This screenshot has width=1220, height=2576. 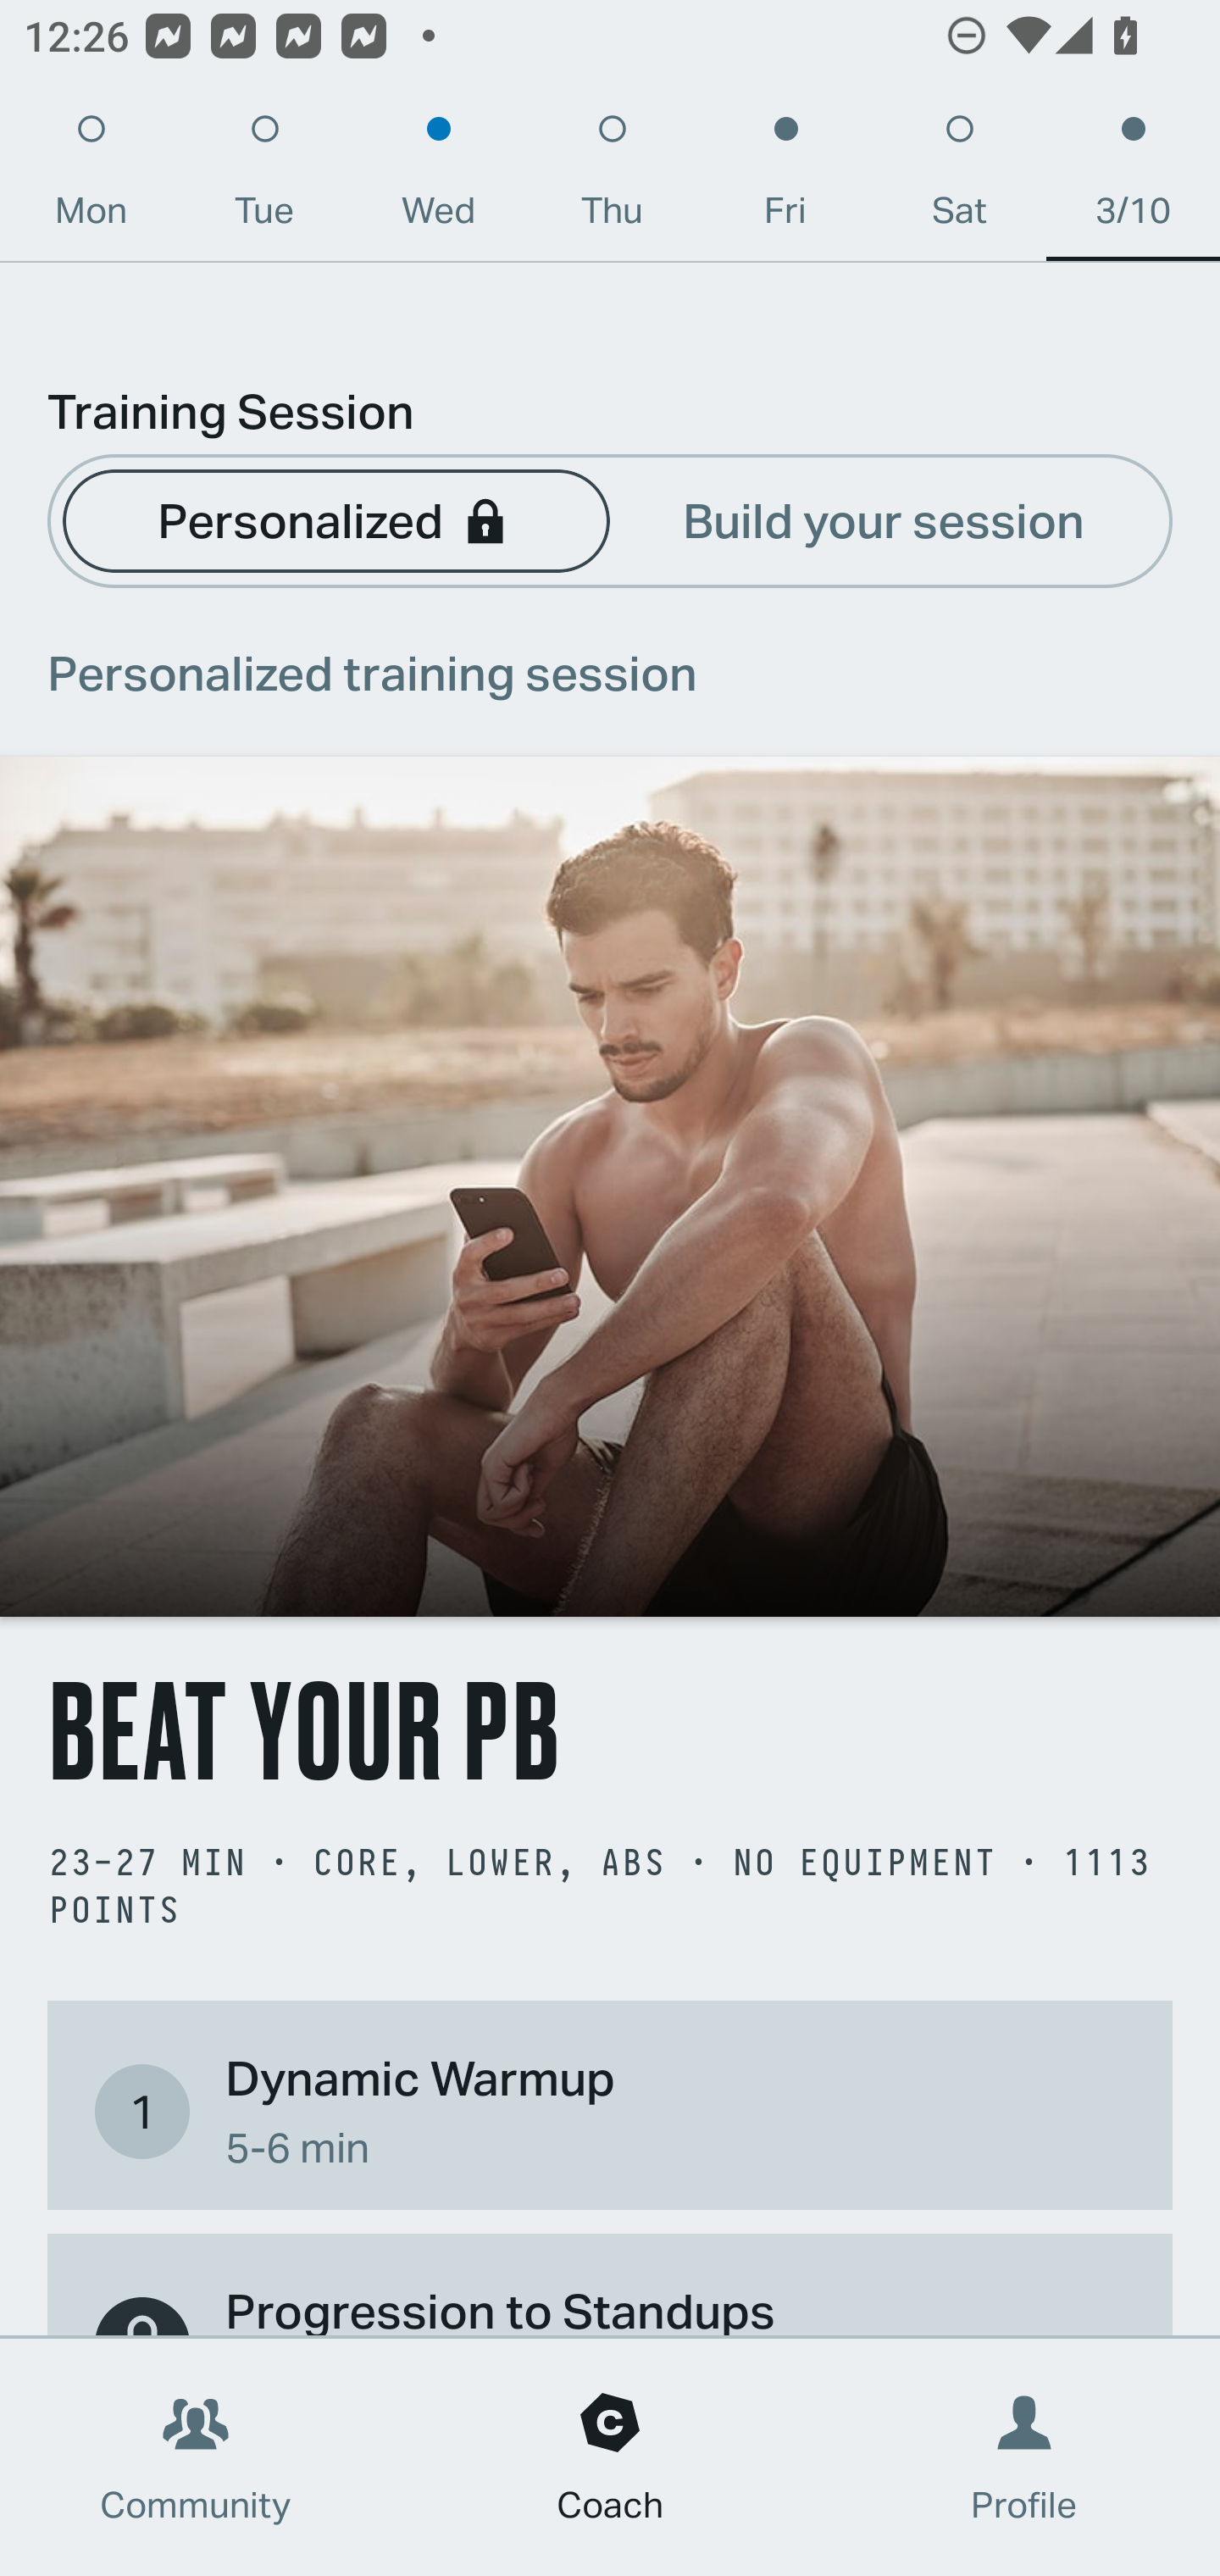 What do you see at coordinates (610, 2110) in the screenshot?
I see `1 Dynamic Warmup 5-6 min` at bounding box center [610, 2110].